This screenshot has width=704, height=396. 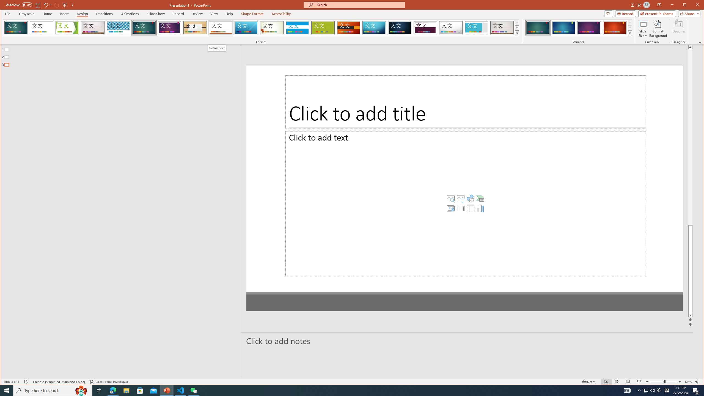 I want to click on Slice, so click(x=246, y=28).